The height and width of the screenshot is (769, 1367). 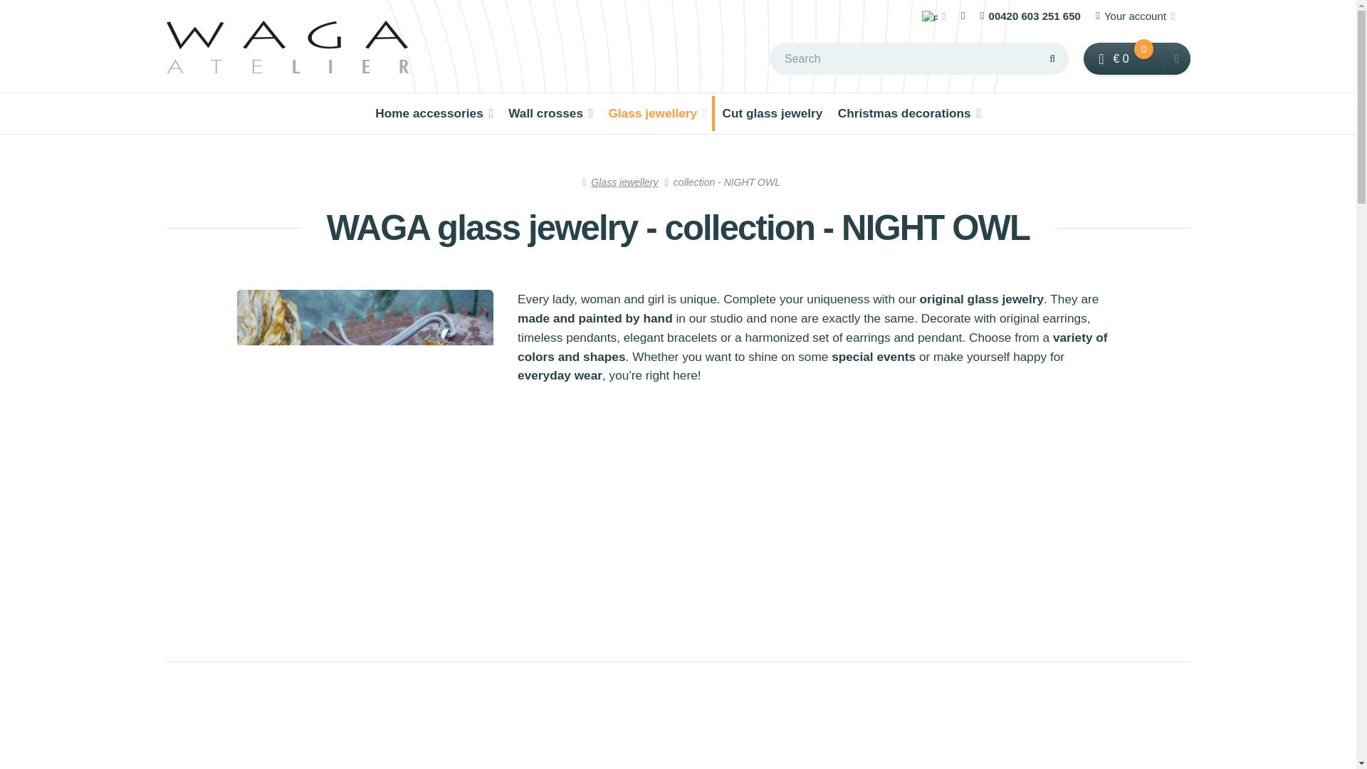 What do you see at coordinates (434, 114) in the screenshot?
I see `Home accessories` at bounding box center [434, 114].